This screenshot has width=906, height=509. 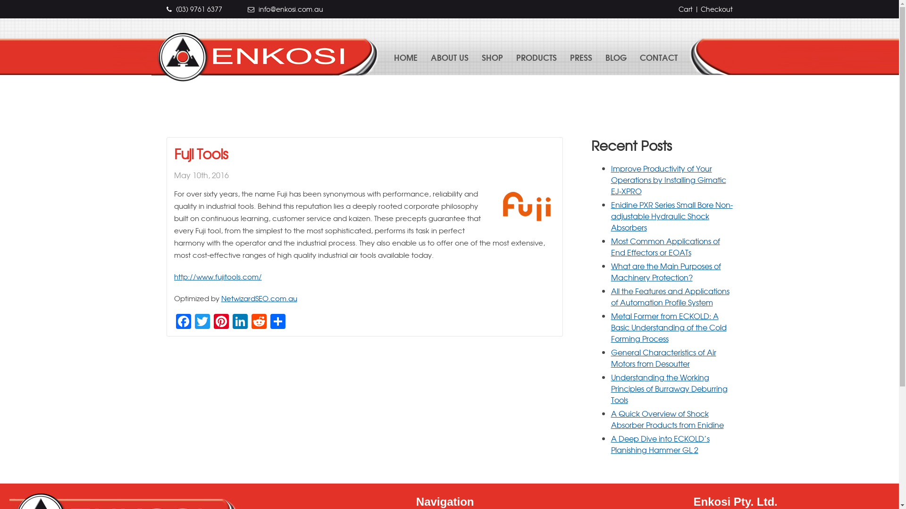 What do you see at coordinates (537, 57) in the screenshot?
I see `PRODUCTS` at bounding box center [537, 57].